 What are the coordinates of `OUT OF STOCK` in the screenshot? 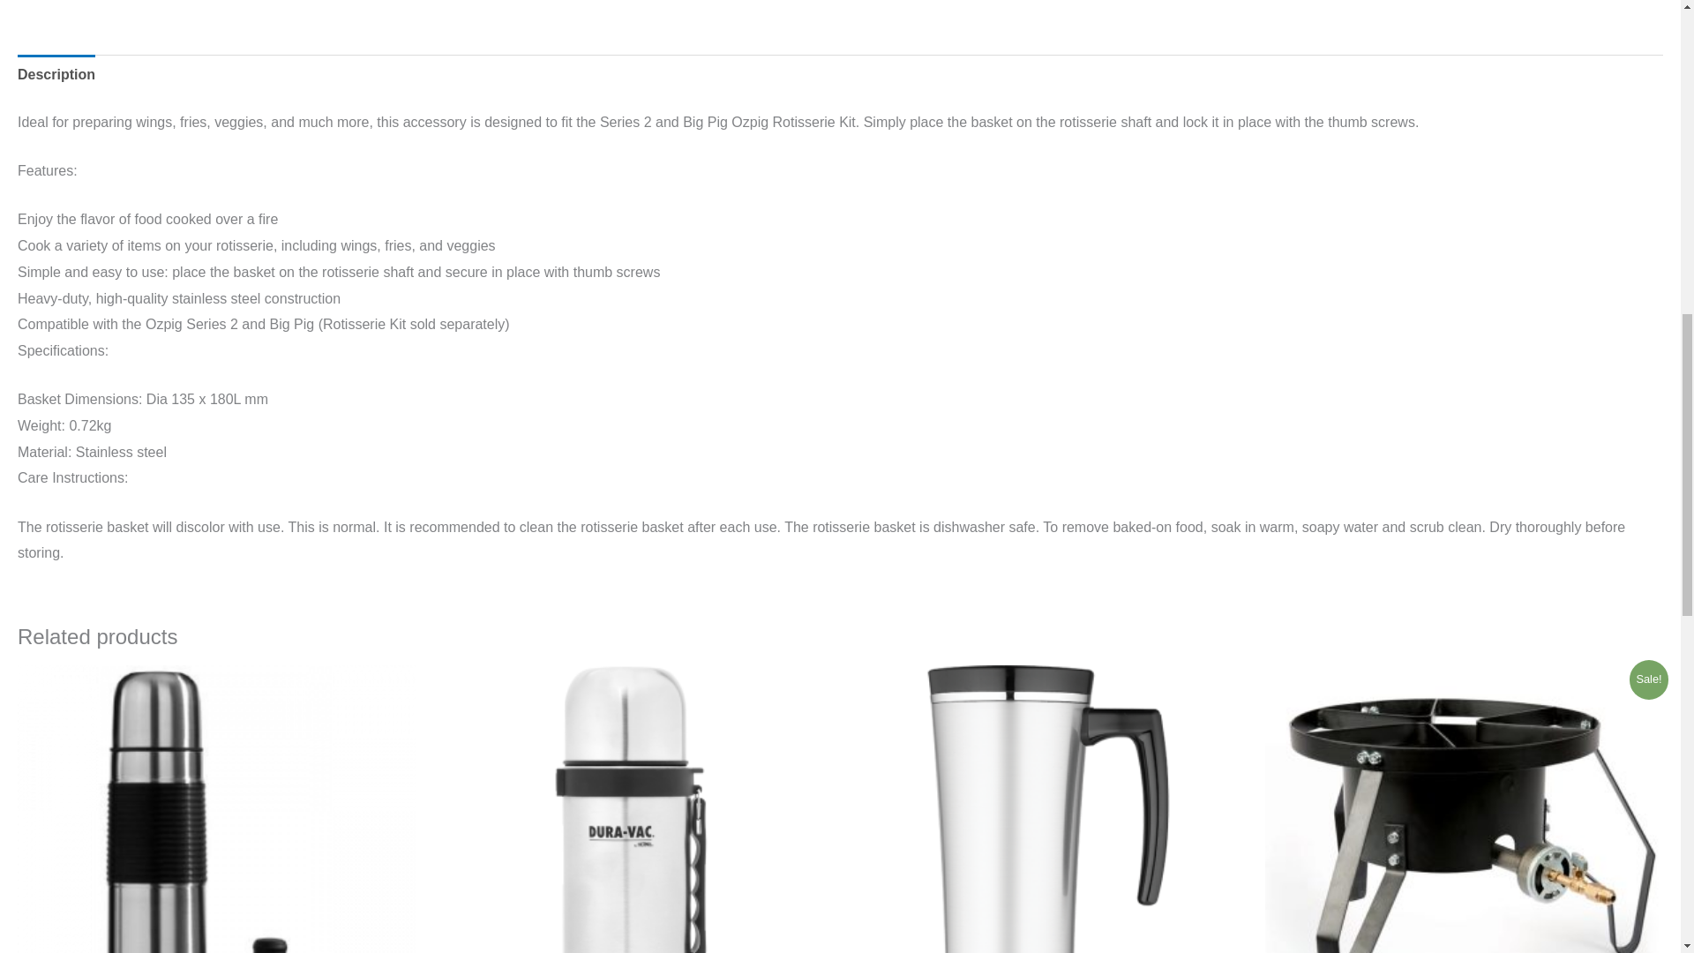 It's located at (1047, 808).